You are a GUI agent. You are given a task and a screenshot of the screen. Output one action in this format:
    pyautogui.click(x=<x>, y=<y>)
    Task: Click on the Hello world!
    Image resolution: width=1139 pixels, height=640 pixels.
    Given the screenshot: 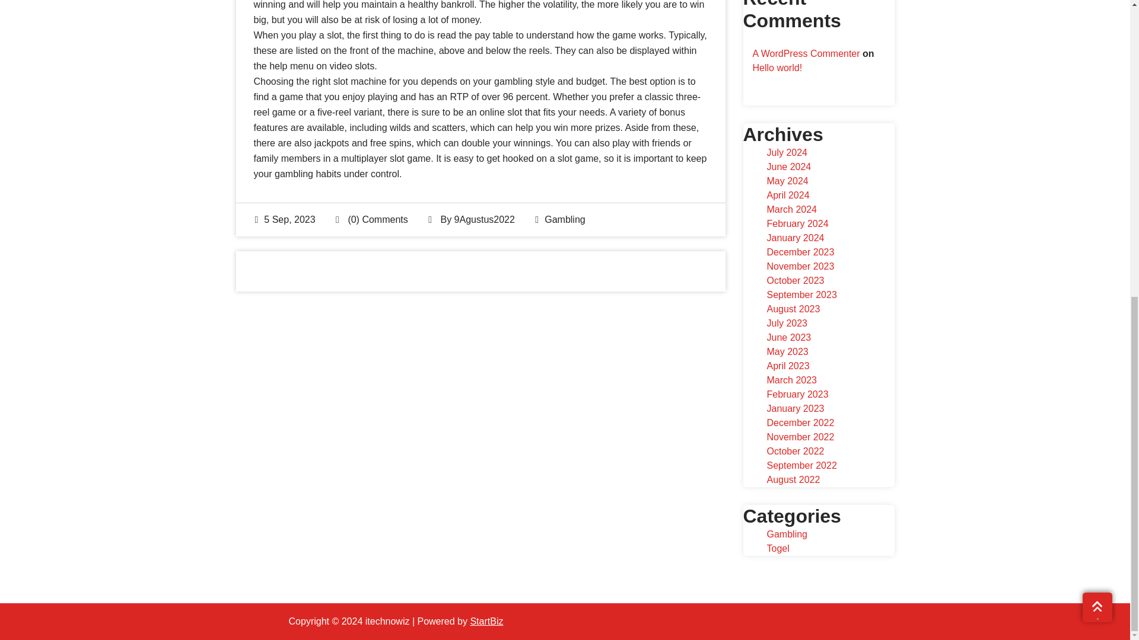 What is the action you would take?
    pyautogui.click(x=777, y=68)
    